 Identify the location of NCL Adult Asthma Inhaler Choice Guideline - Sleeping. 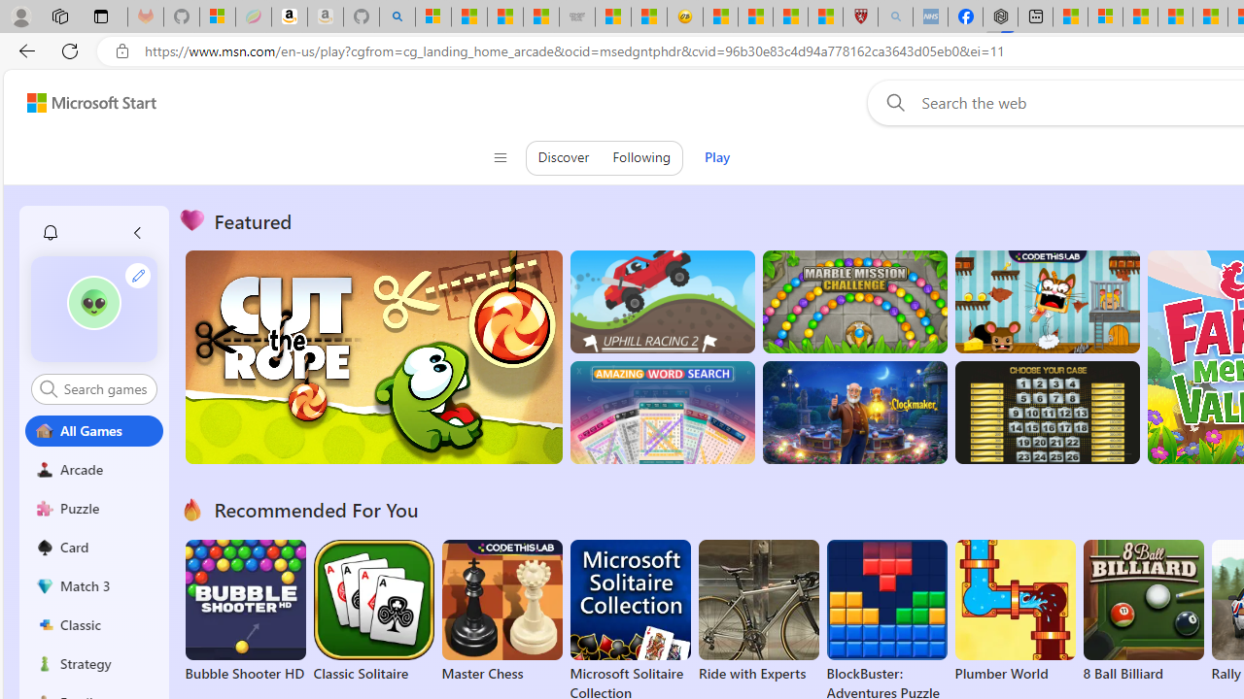
(930, 17).